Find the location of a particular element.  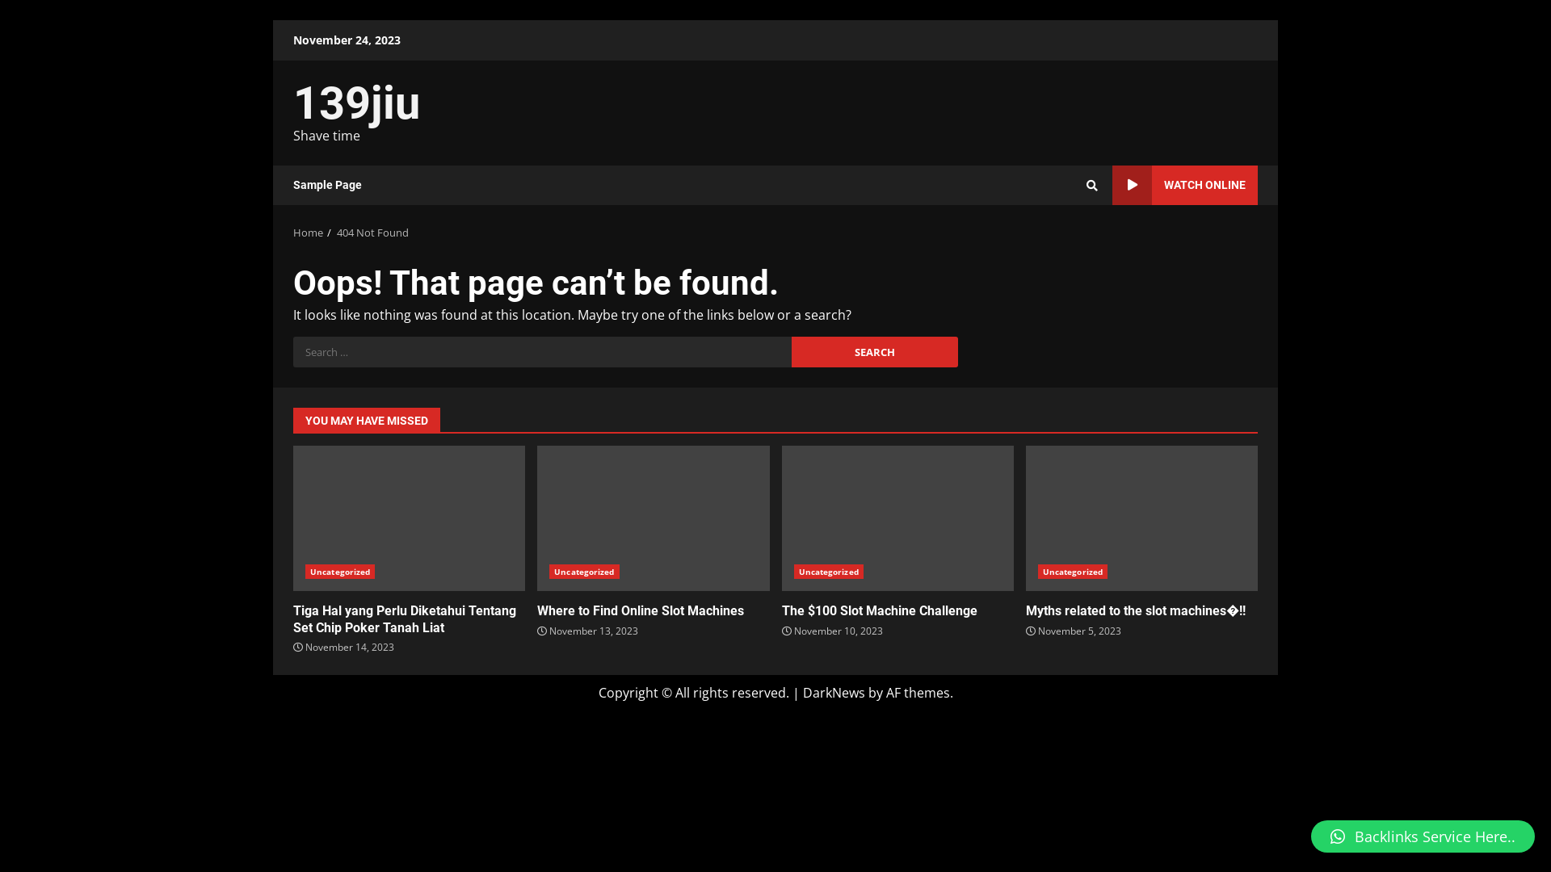

Uncategorized is located at coordinates (340, 572).